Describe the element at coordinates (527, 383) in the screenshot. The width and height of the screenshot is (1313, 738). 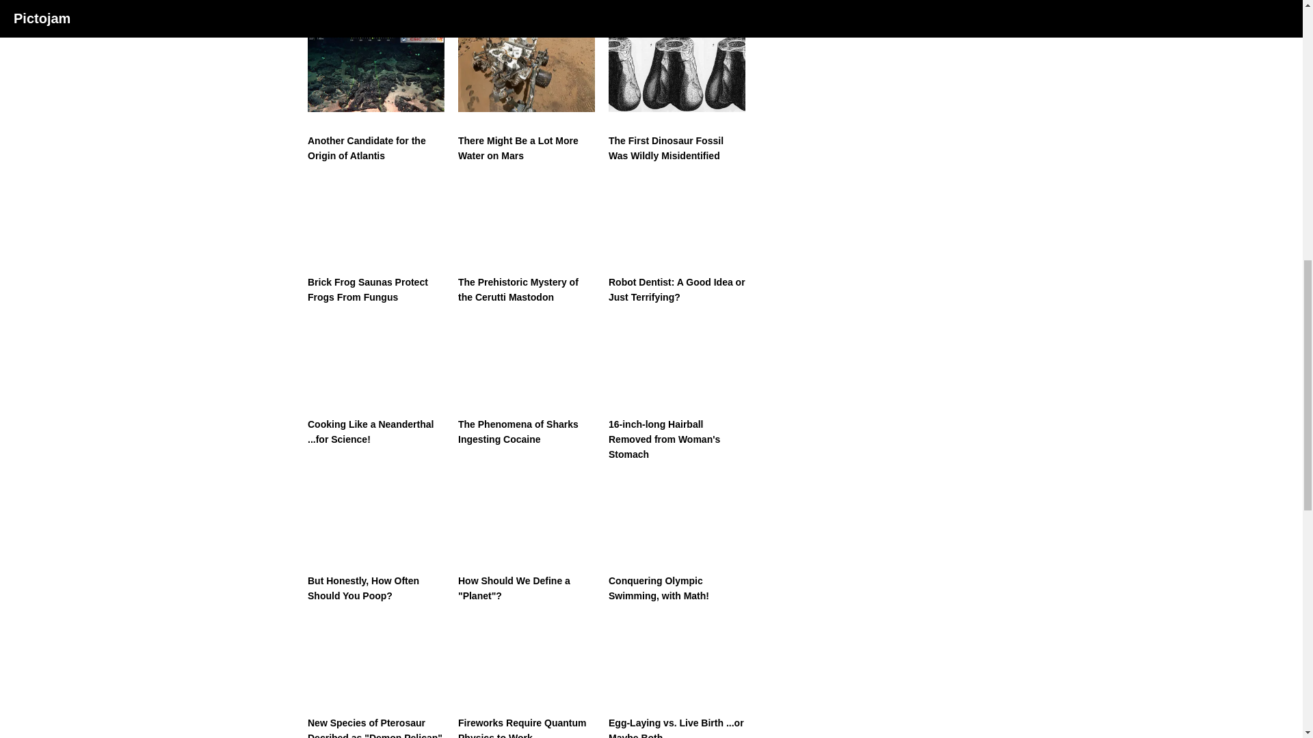
I see ` The Phenomena of Sharks Ingesting Cocaine` at that location.